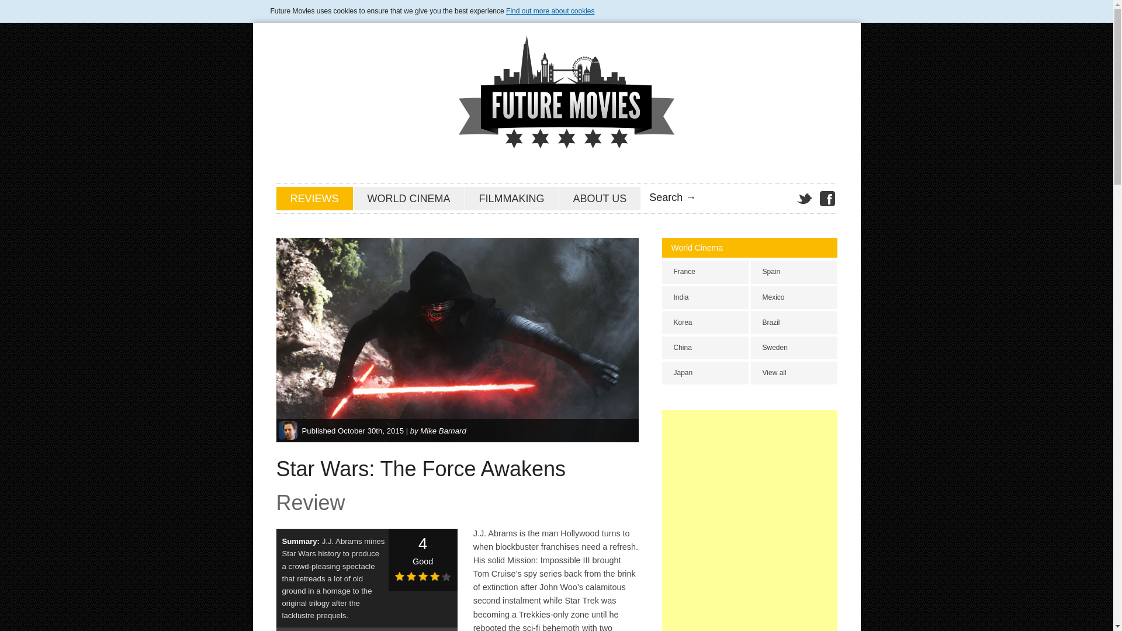 Image resolution: width=1122 pixels, height=631 pixels. What do you see at coordinates (826, 199) in the screenshot?
I see `Future Movies Facebook page` at bounding box center [826, 199].